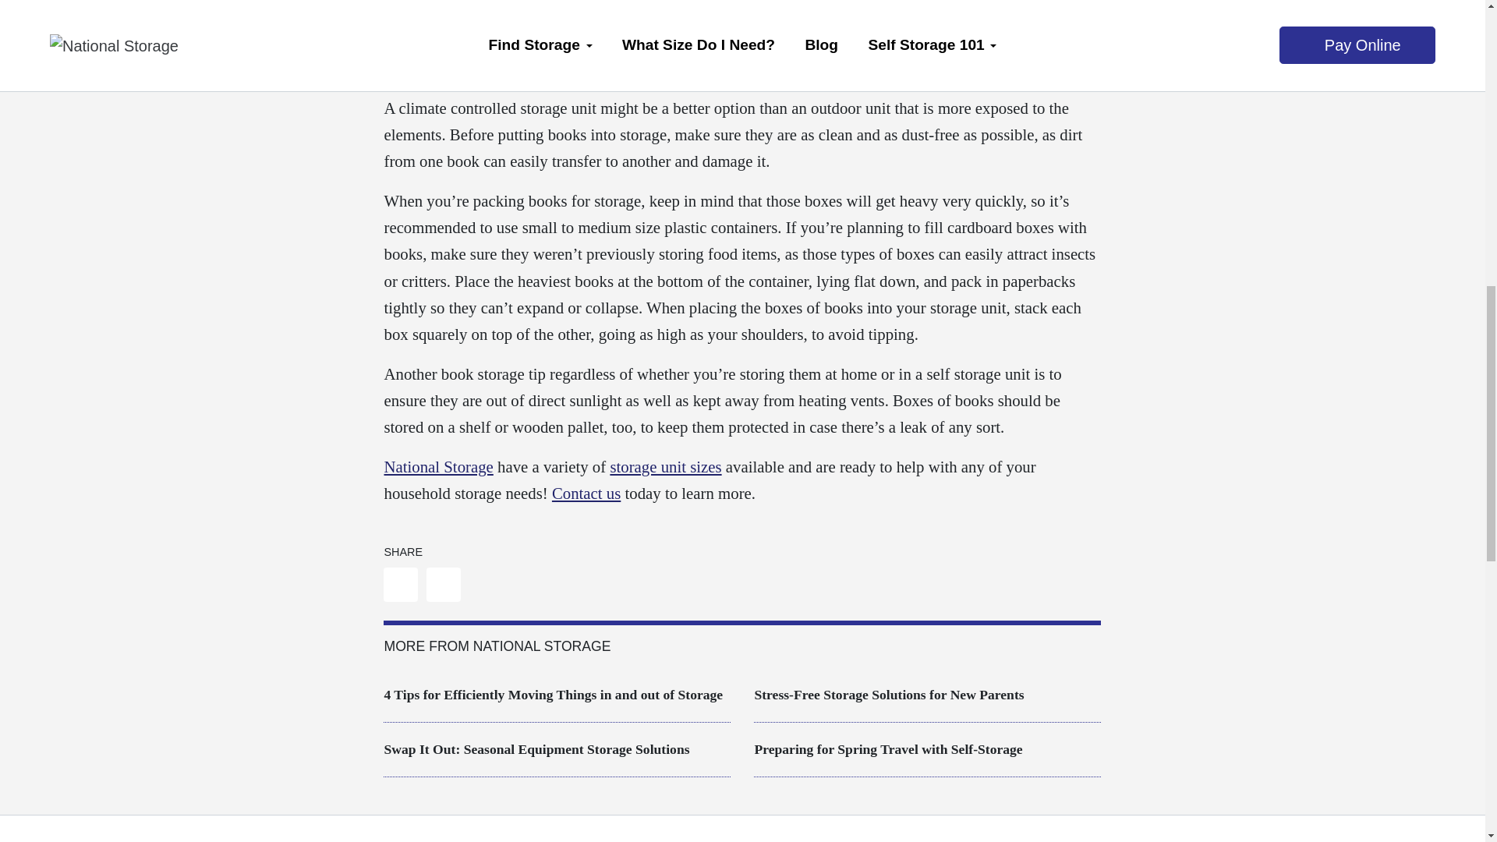 The height and width of the screenshot is (842, 1497). I want to click on Twitter, so click(444, 585).